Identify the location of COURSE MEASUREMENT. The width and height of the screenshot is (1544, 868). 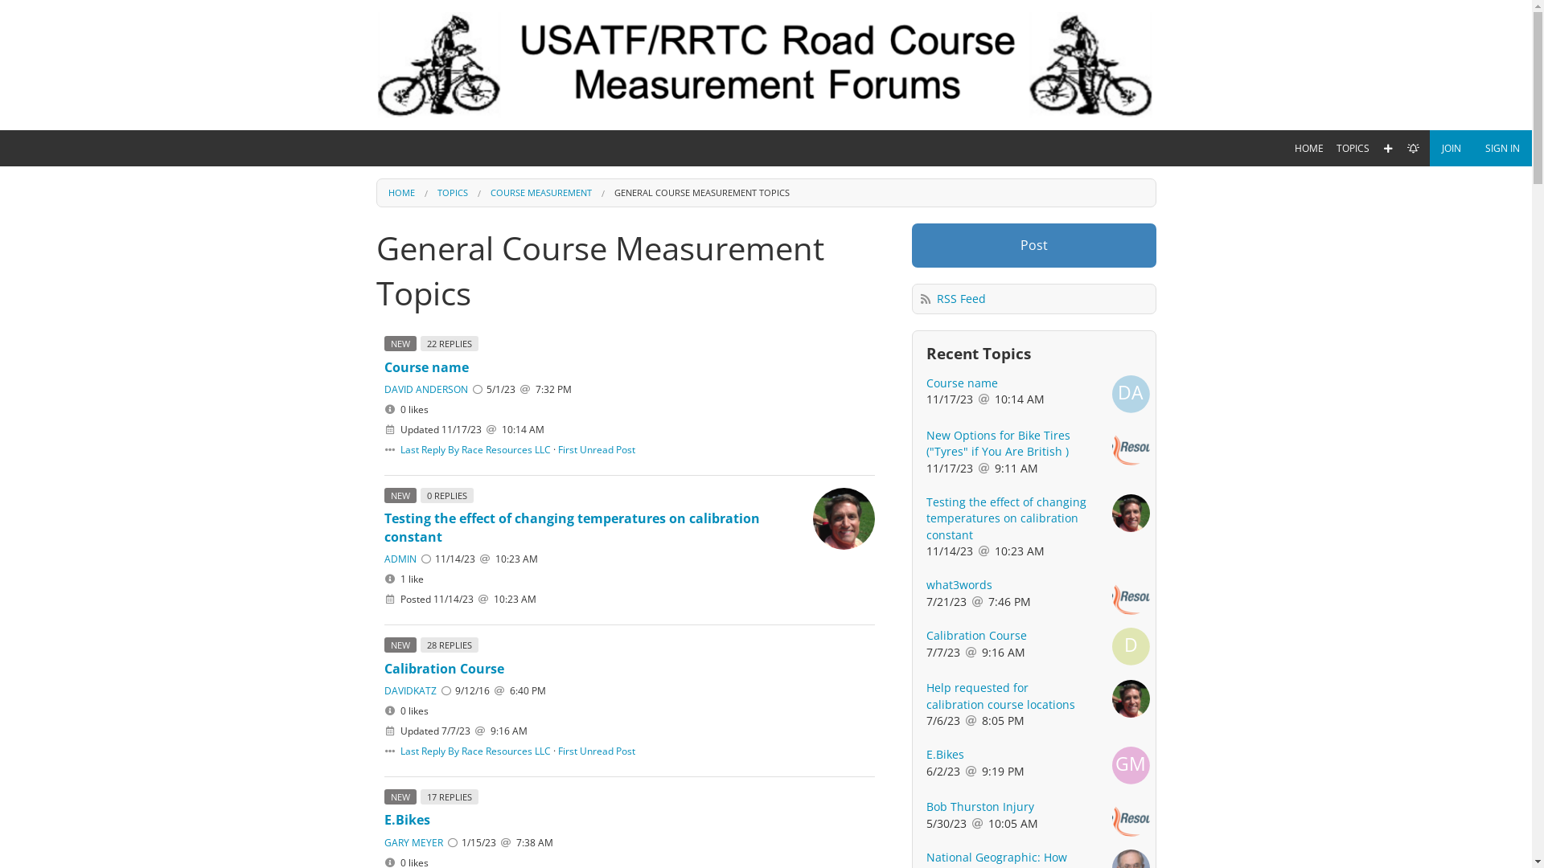
(541, 193).